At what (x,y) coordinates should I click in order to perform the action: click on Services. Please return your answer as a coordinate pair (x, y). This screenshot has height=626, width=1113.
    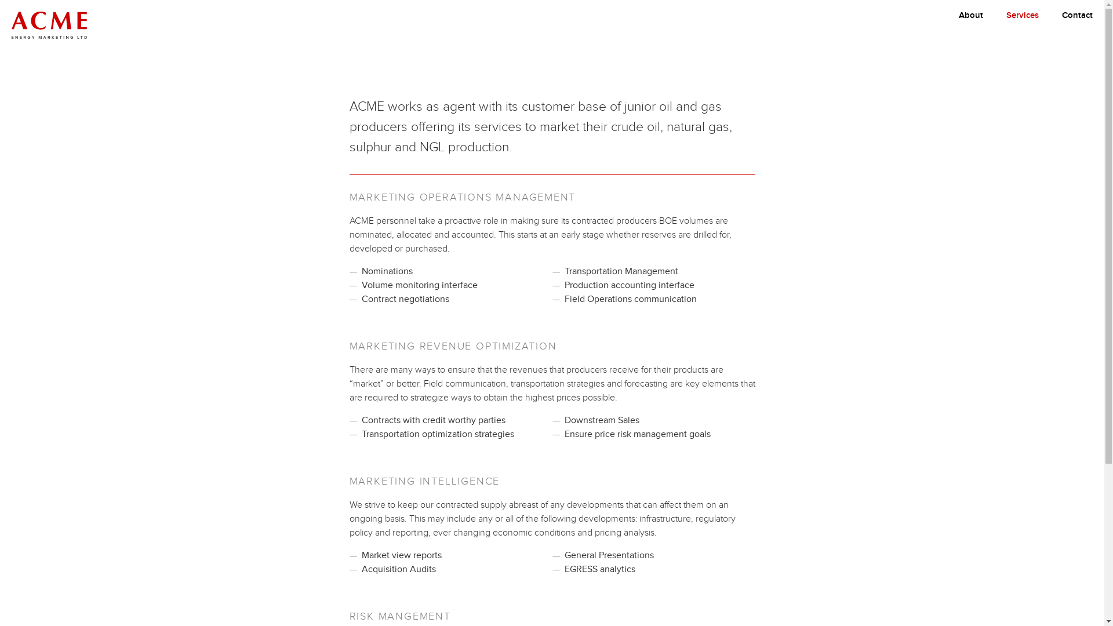
    Looking at the image, I should click on (1023, 16).